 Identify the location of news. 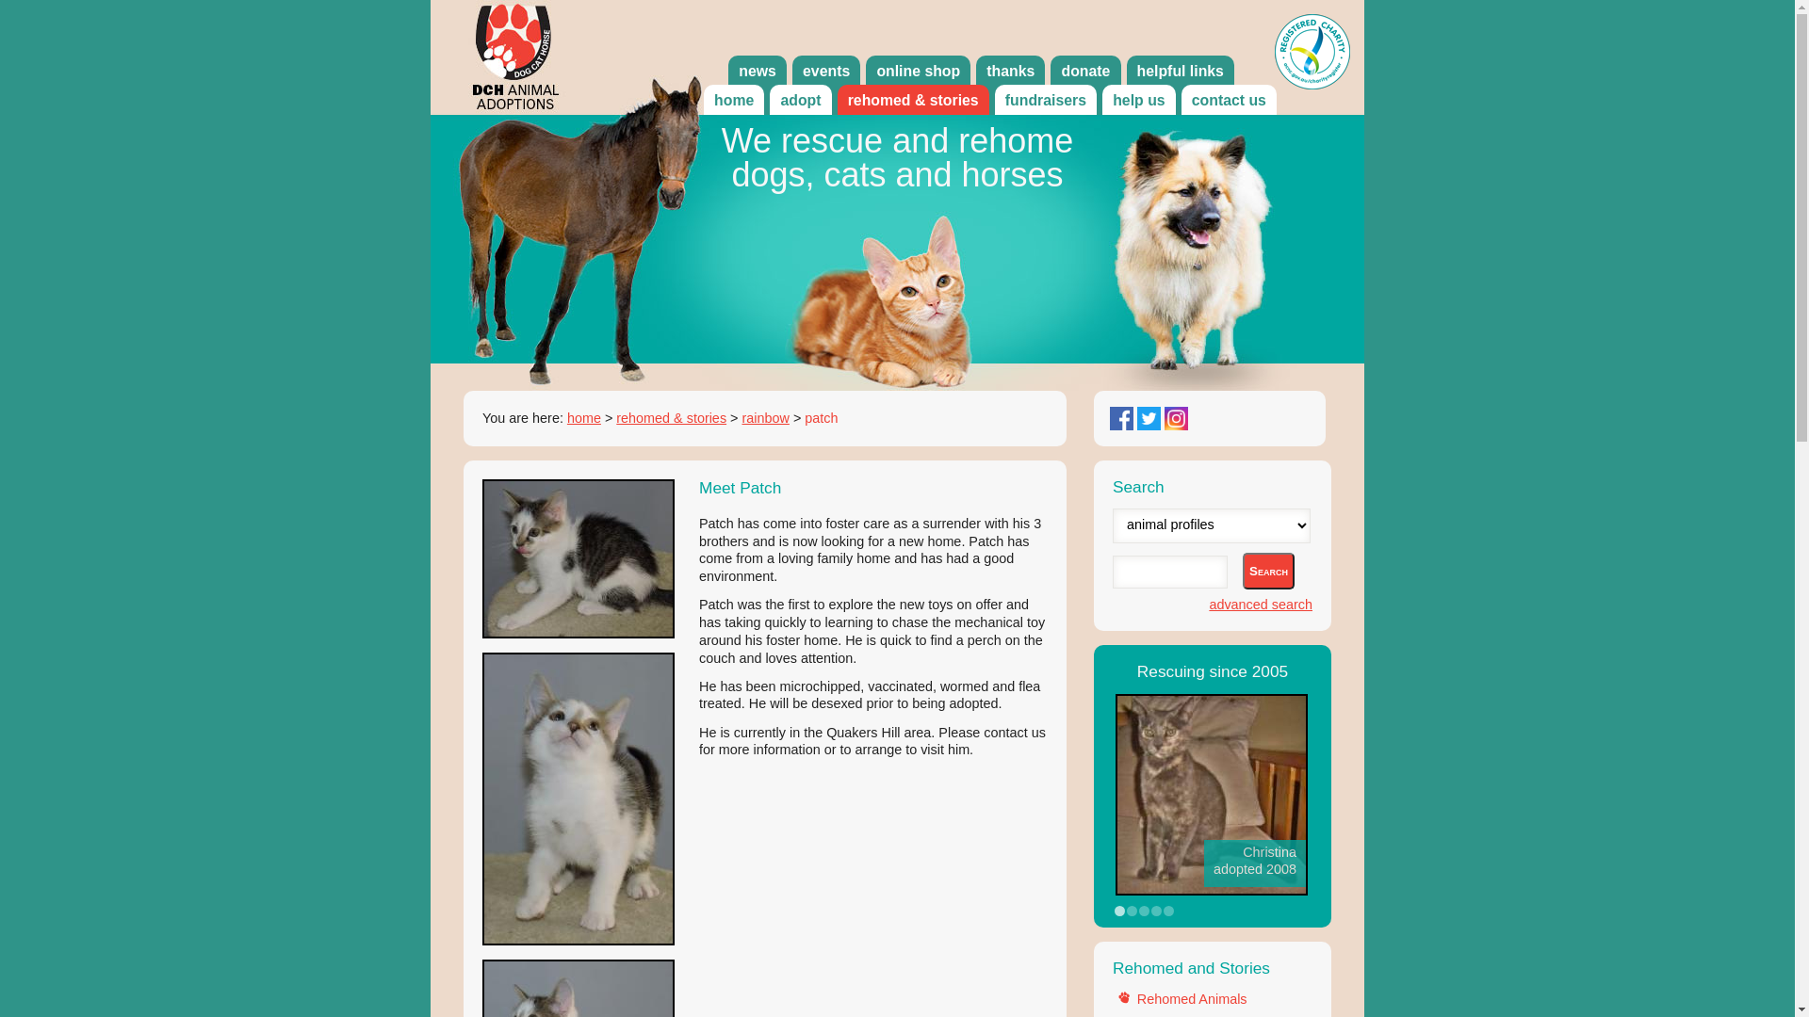
(758, 72).